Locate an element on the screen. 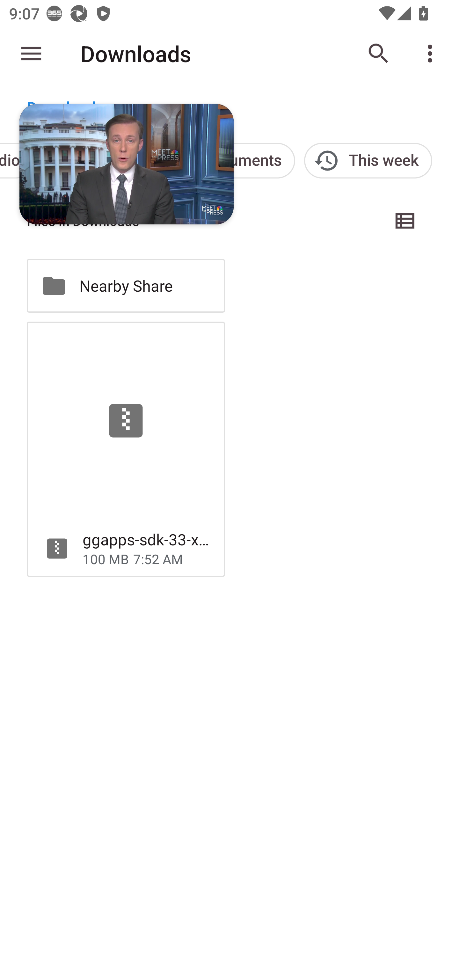 The width and height of the screenshot is (459, 969). List view is located at coordinates (405, 221).